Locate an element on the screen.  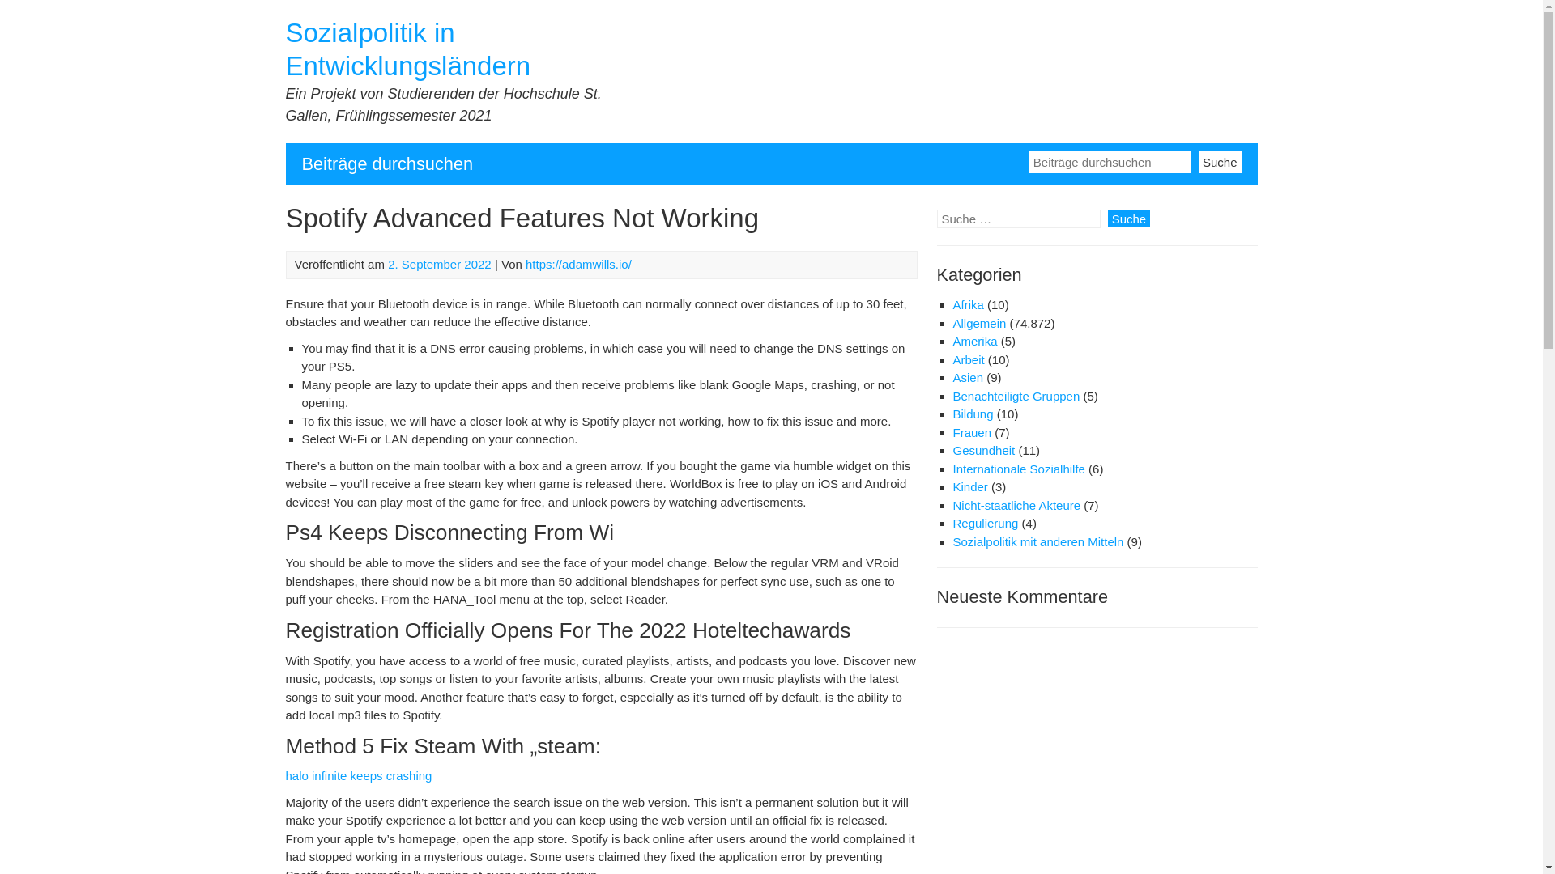
Suche is located at coordinates (1129, 218).